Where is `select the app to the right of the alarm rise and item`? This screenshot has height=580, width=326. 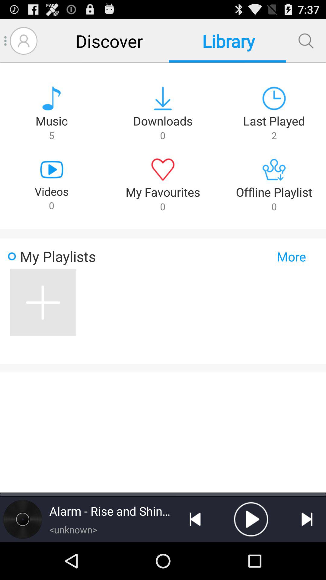
select the app to the right of the alarm rise and item is located at coordinates (195, 519).